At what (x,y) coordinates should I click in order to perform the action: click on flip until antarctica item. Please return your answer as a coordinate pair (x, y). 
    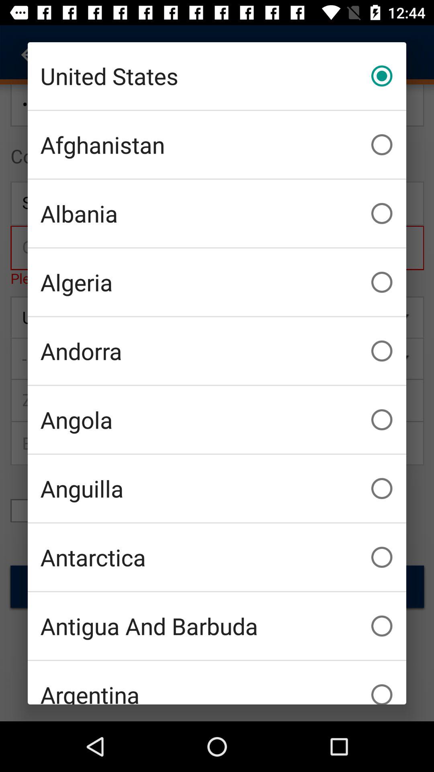
    Looking at the image, I should click on (217, 557).